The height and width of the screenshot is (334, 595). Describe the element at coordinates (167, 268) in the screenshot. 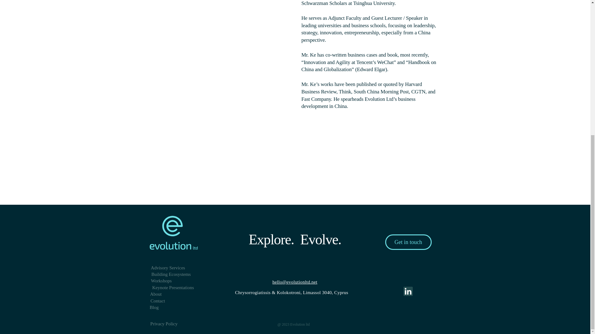

I see `Advisory Services` at that location.